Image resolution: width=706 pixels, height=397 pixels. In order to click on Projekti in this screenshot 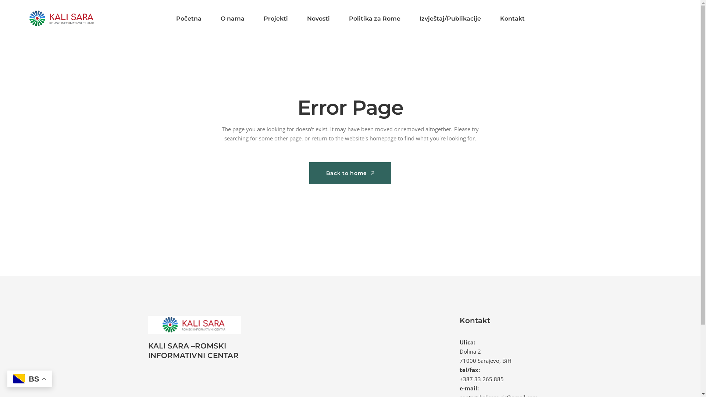, I will do `click(275, 18)`.